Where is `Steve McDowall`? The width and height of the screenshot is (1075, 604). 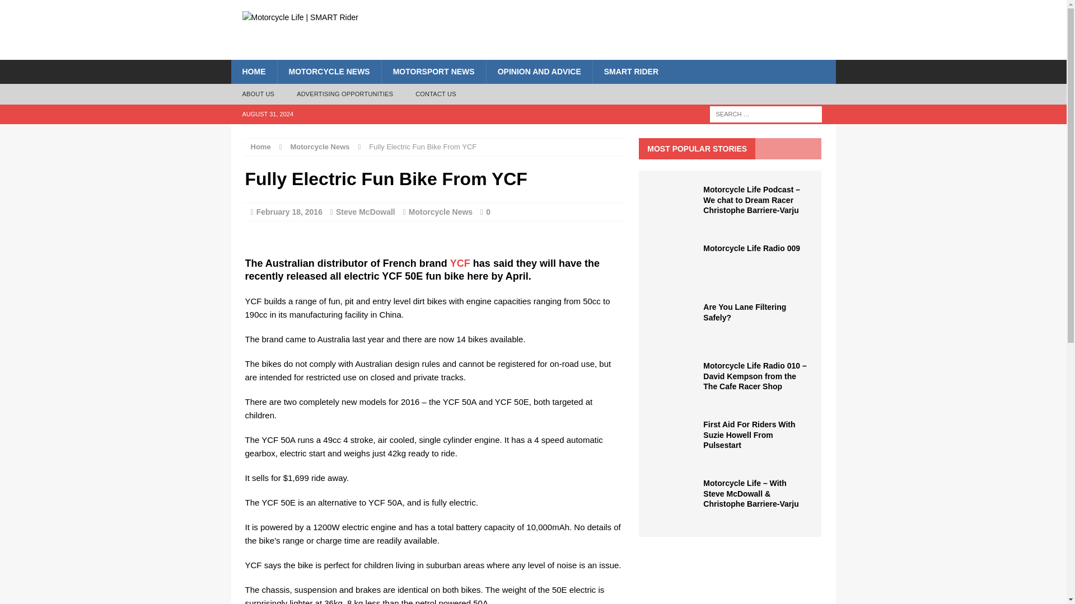
Steve McDowall is located at coordinates (365, 211).